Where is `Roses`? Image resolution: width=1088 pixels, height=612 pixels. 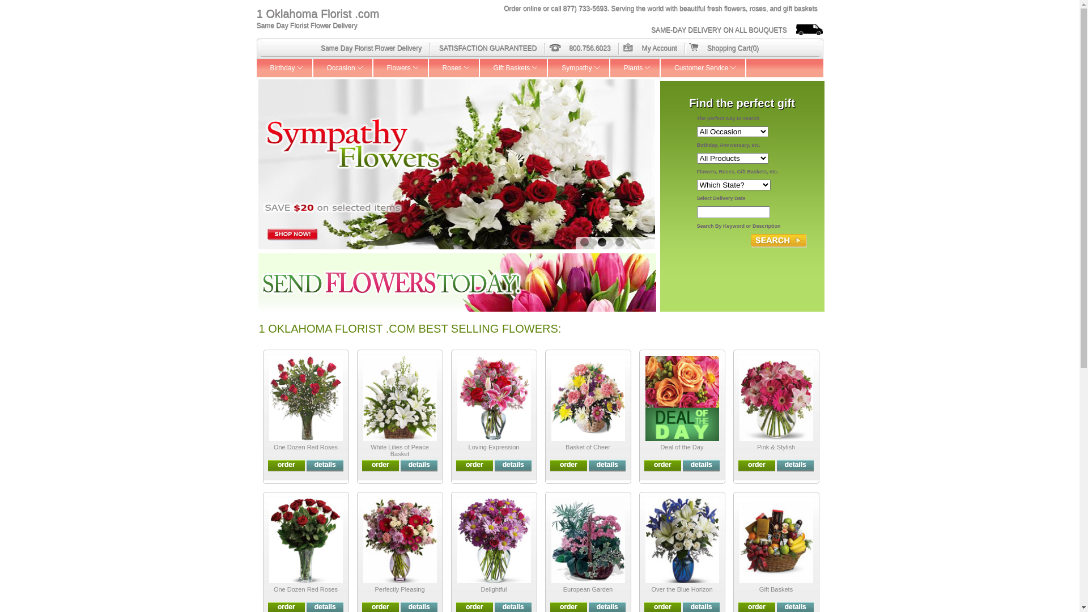 Roses is located at coordinates (454, 68).